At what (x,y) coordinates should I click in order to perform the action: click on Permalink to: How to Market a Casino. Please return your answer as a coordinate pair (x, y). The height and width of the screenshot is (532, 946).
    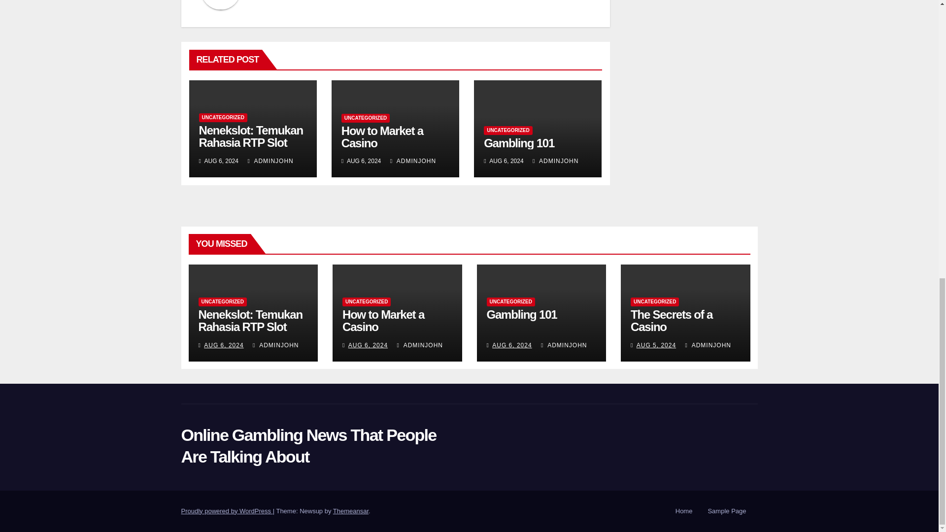
    Looking at the image, I should click on (382, 136).